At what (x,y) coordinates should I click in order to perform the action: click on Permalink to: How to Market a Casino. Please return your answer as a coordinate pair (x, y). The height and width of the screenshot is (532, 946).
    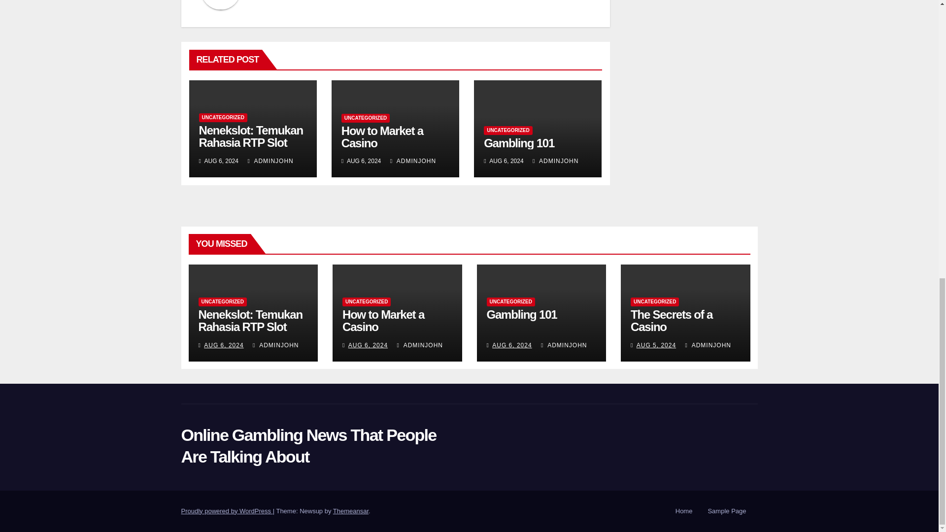
    Looking at the image, I should click on (382, 136).